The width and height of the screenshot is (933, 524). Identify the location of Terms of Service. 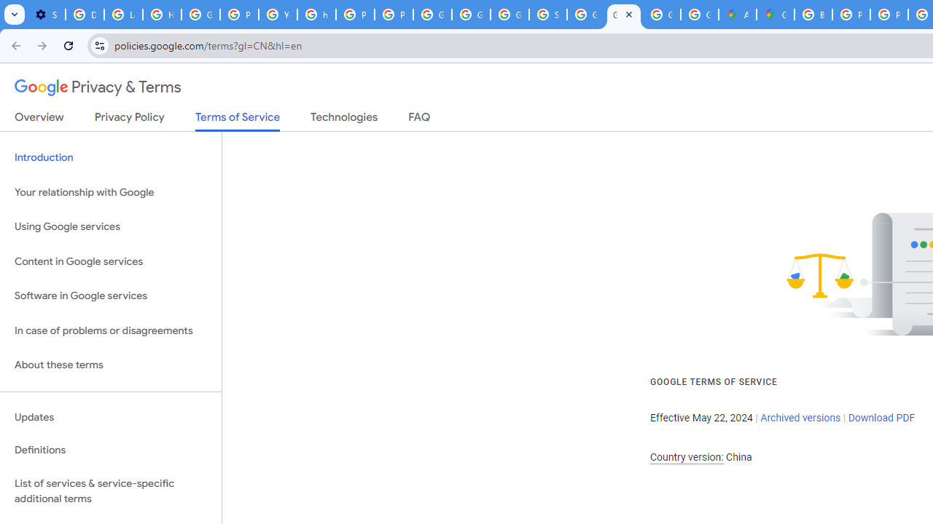
(238, 121).